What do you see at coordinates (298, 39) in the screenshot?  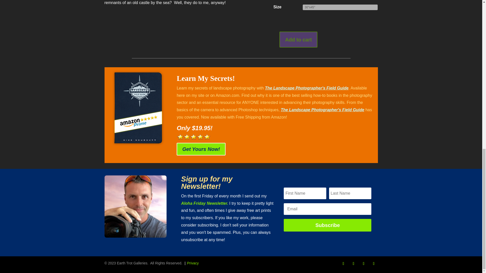 I see `Add to cart` at bounding box center [298, 39].